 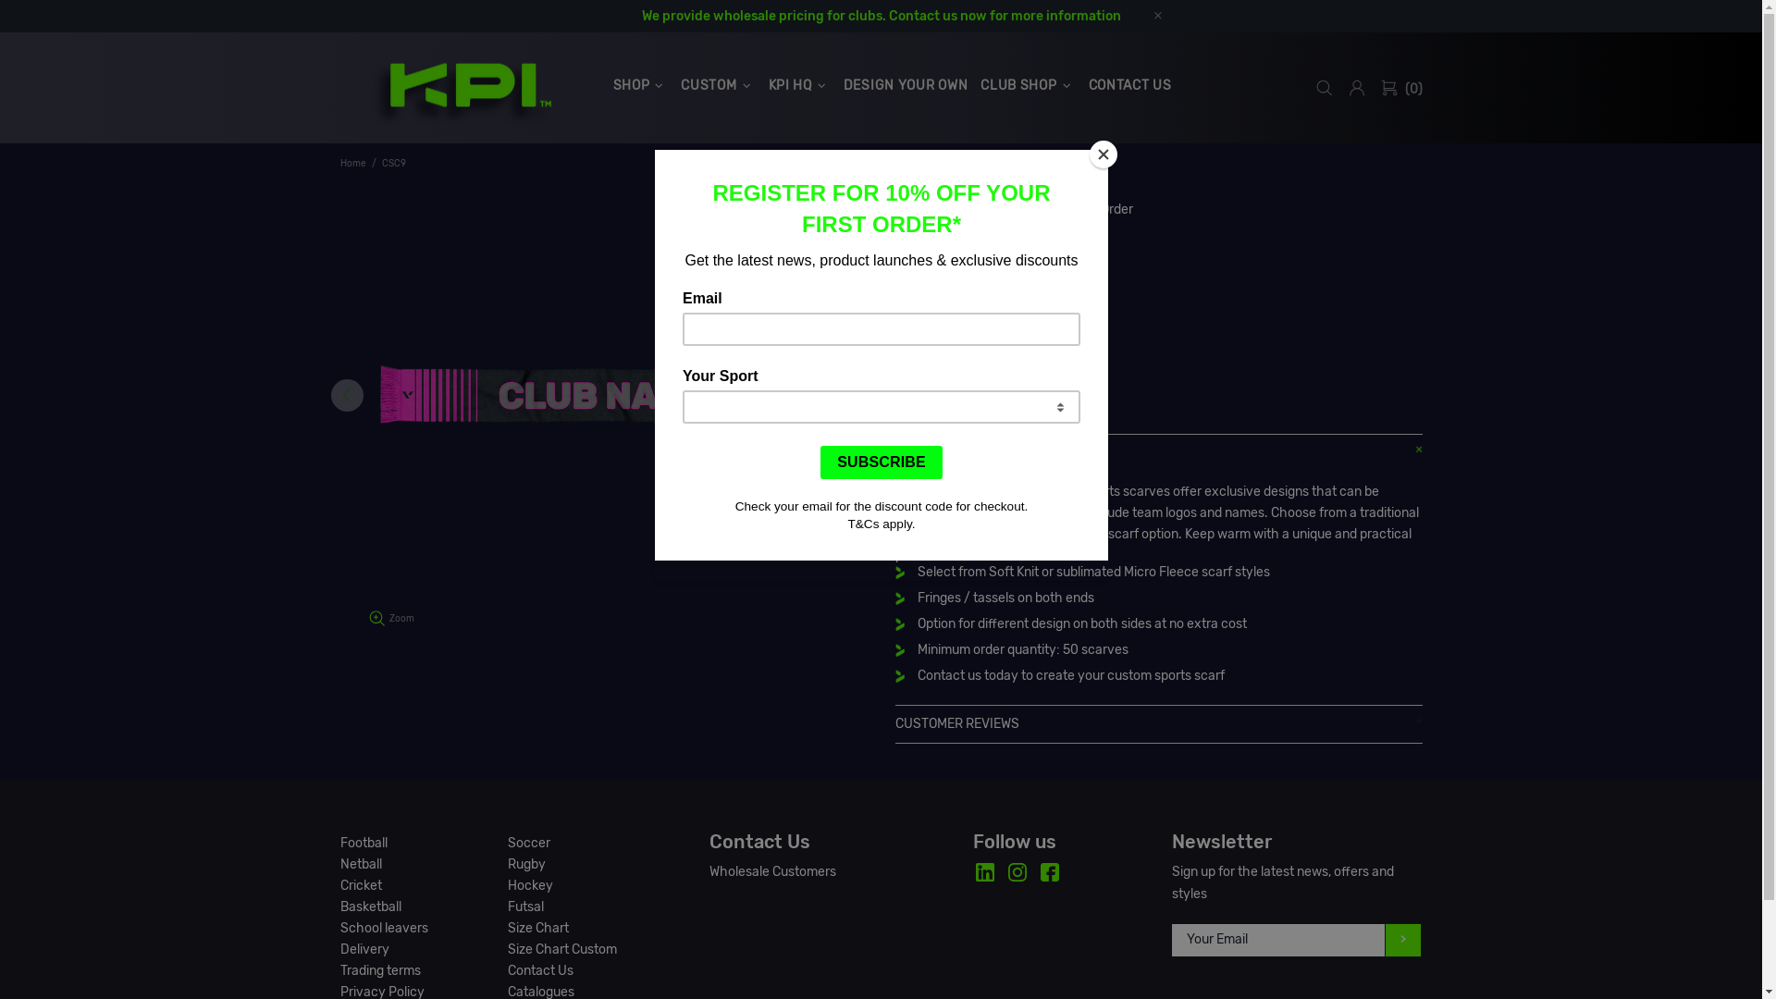 I want to click on DESIGN YOUR OWN, so click(x=906, y=85).